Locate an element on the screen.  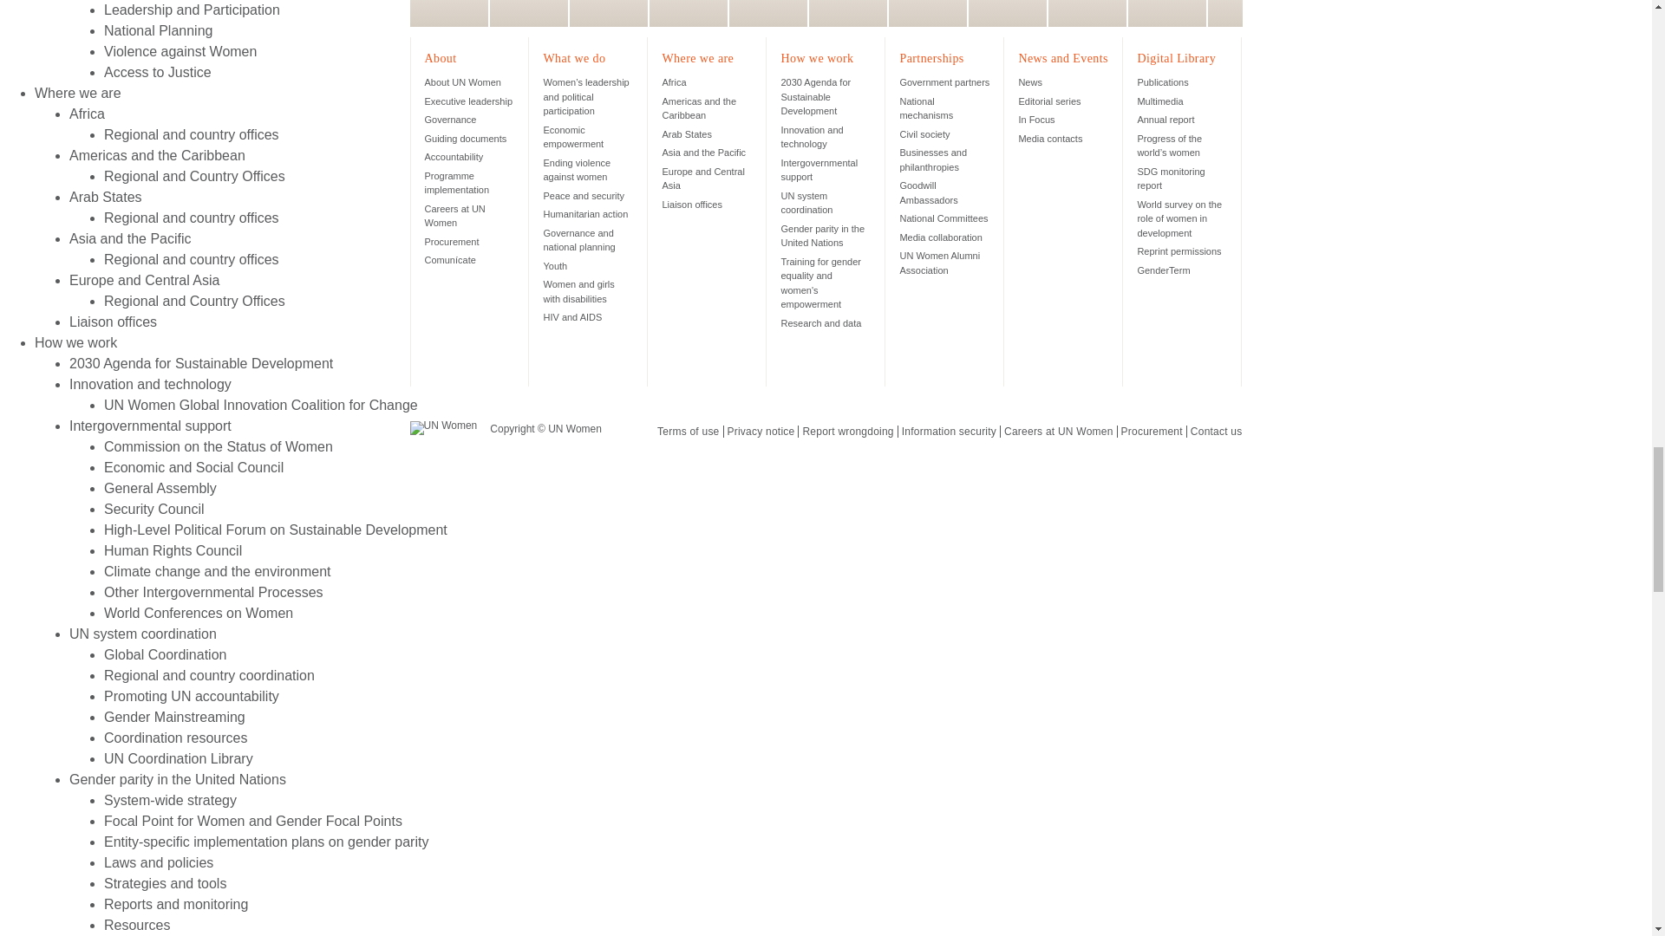
Arab States is located at coordinates (106, 198).